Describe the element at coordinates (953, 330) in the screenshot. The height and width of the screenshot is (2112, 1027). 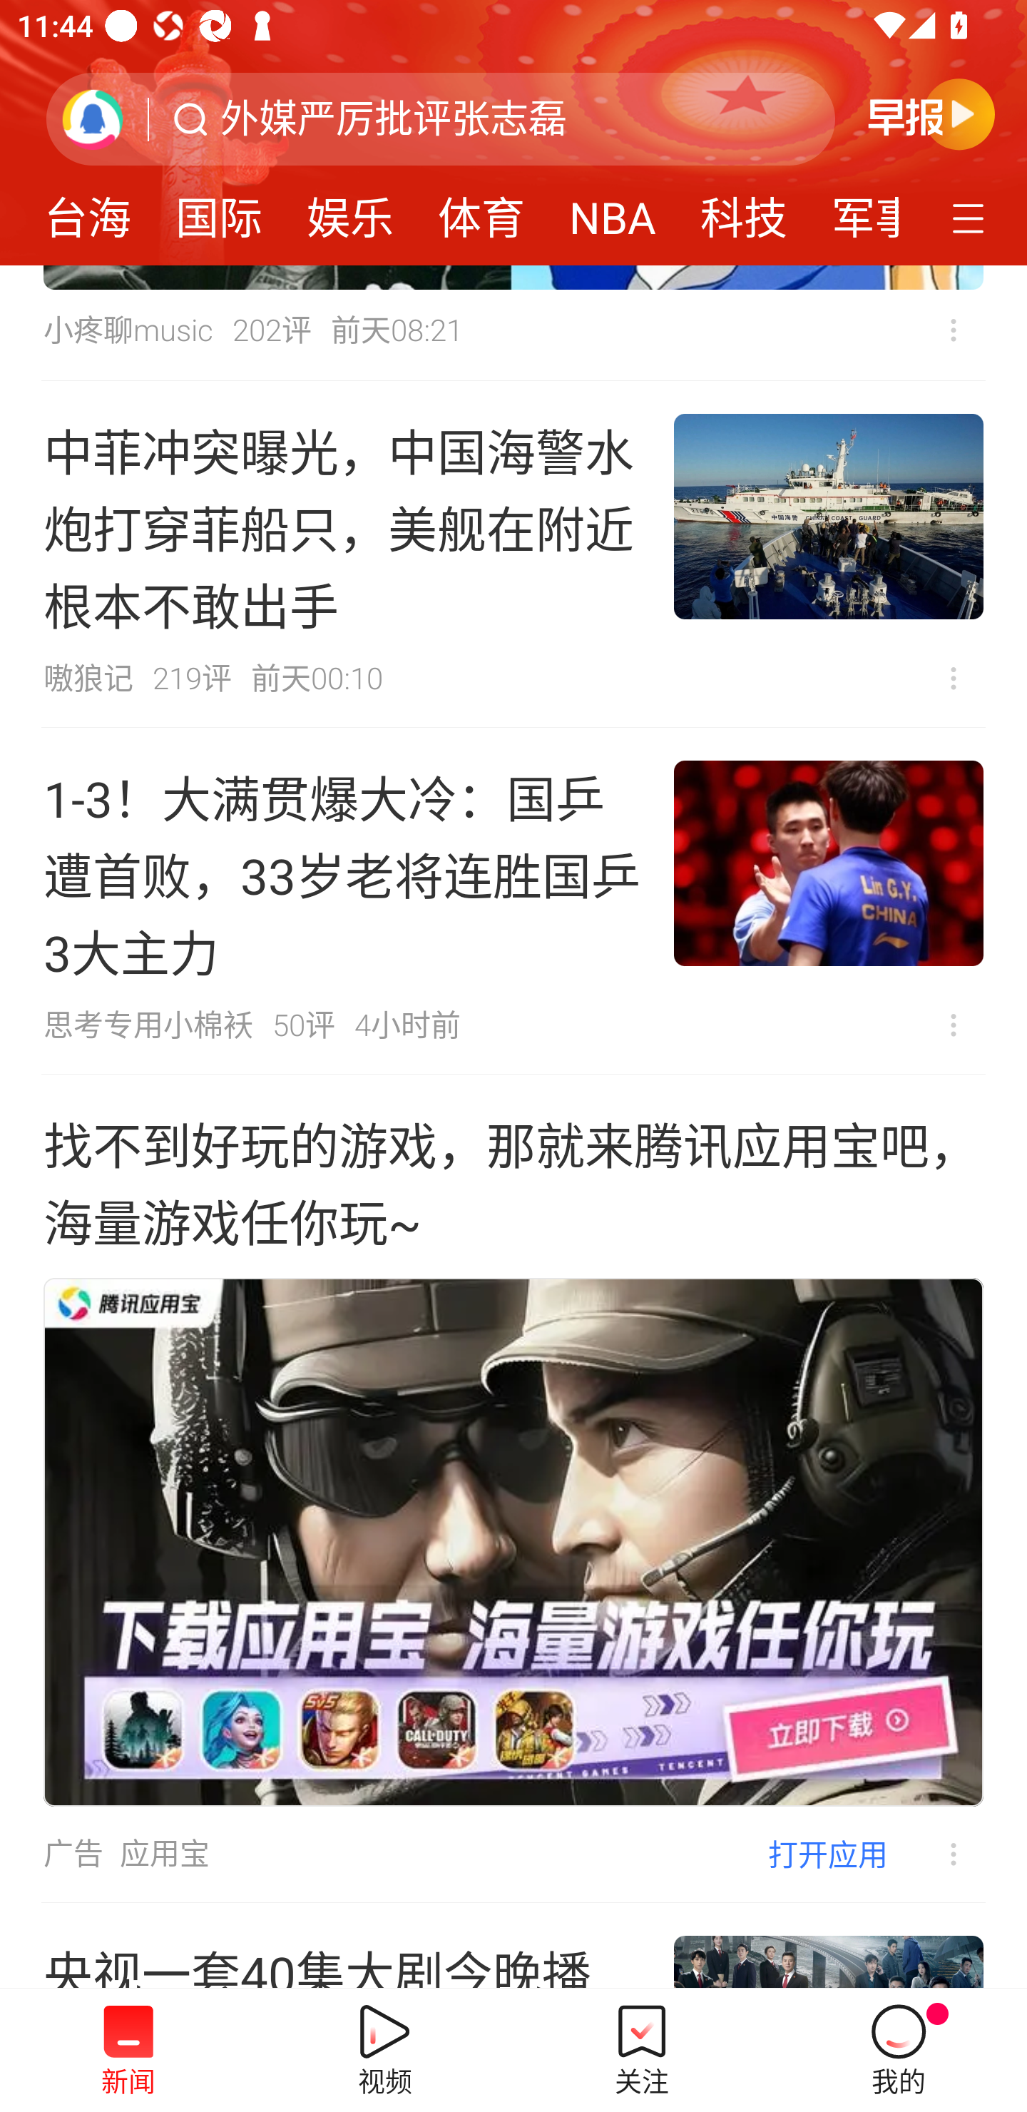
I see ` 不感兴趣` at that location.